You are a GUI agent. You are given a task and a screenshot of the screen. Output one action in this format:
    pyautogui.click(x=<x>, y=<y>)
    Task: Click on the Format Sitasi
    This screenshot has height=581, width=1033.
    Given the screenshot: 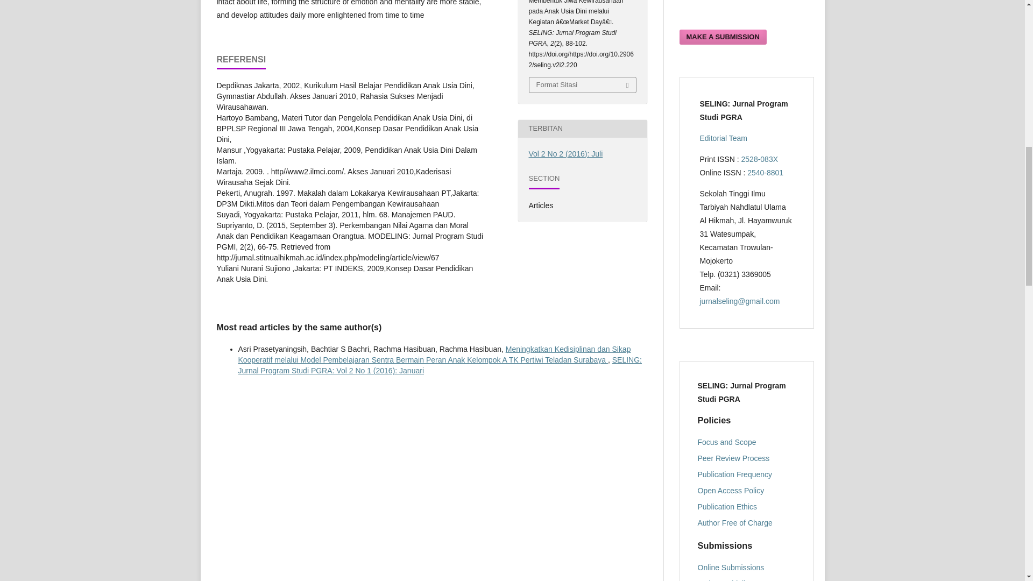 What is the action you would take?
    pyautogui.click(x=582, y=84)
    